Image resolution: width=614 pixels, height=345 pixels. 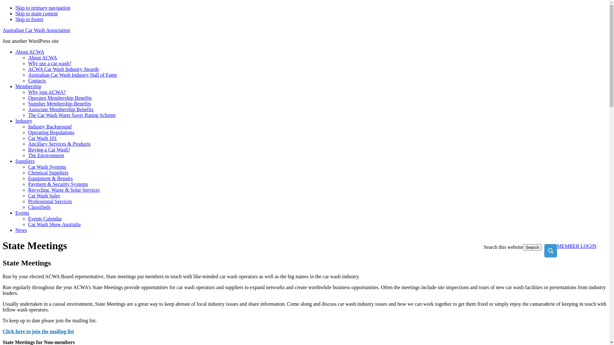 I want to click on Chemical Suppliers, so click(x=48, y=172).